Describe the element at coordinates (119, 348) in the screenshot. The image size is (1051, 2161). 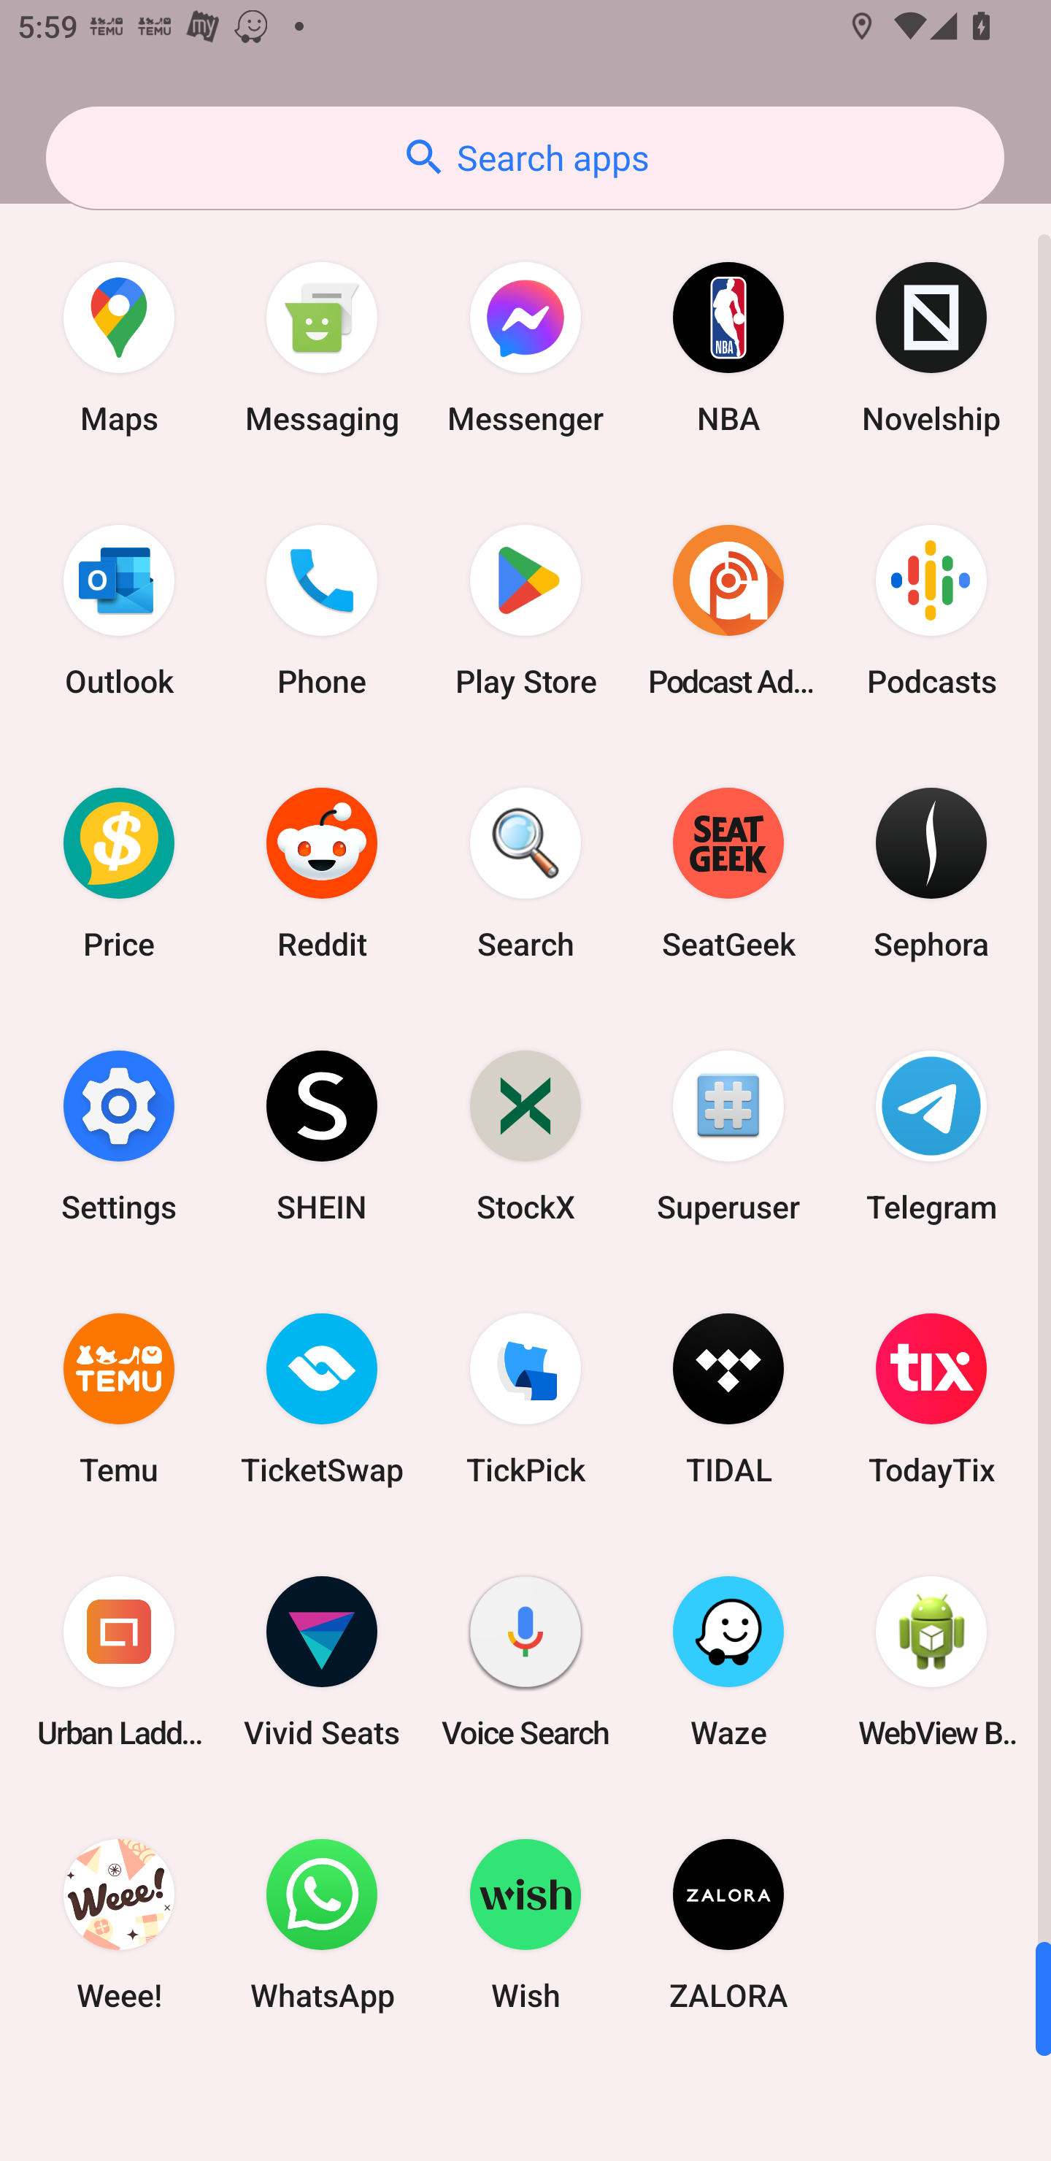
I see `Maps` at that location.